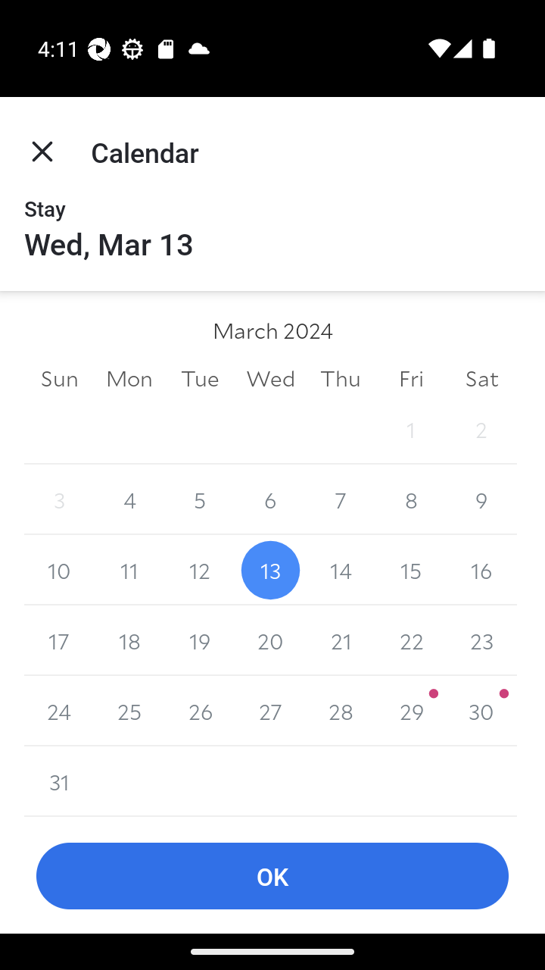  What do you see at coordinates (270, 570) in the screenshot?
I see `13 13 March 2024` at bounding box center [270, 570].